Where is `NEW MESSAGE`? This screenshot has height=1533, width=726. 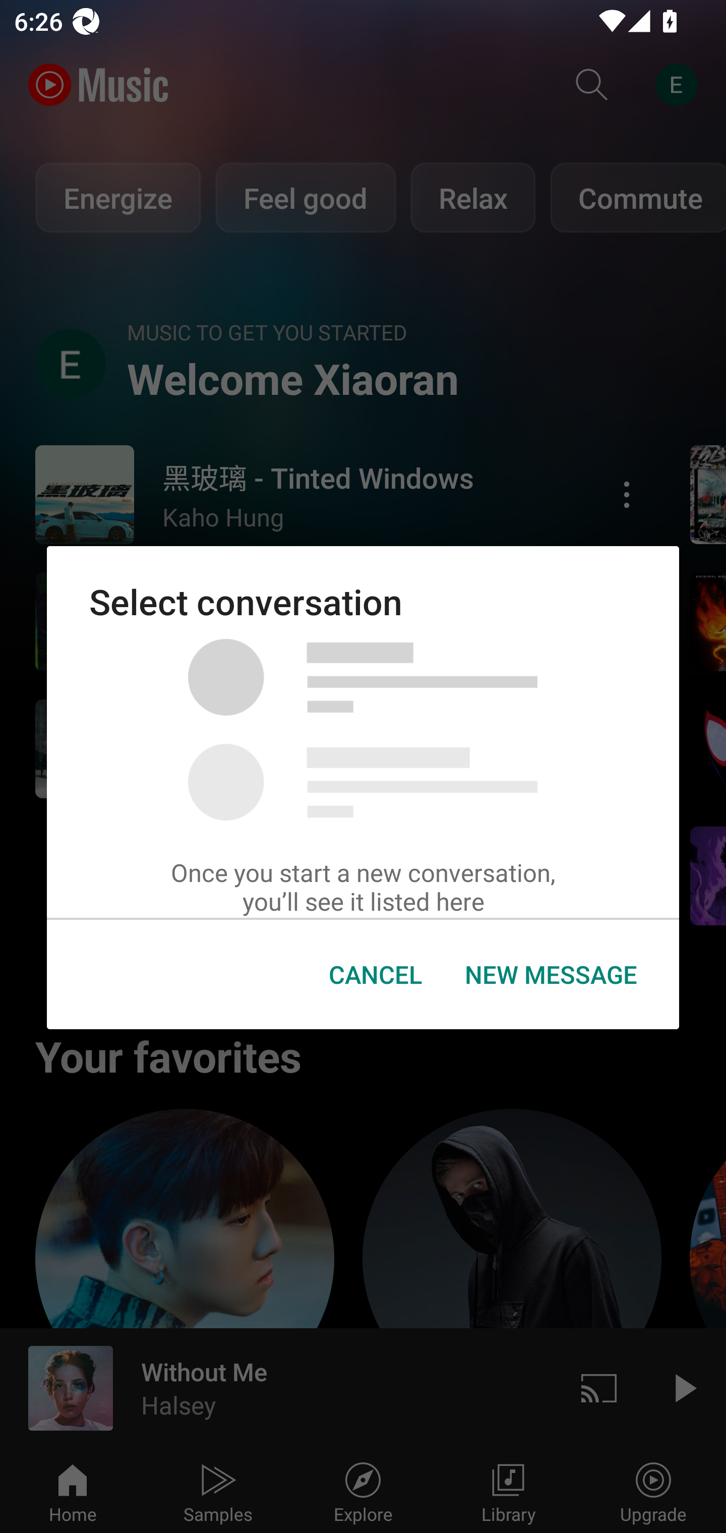 NEW MESSAGE is located at coordinates (550, 975).